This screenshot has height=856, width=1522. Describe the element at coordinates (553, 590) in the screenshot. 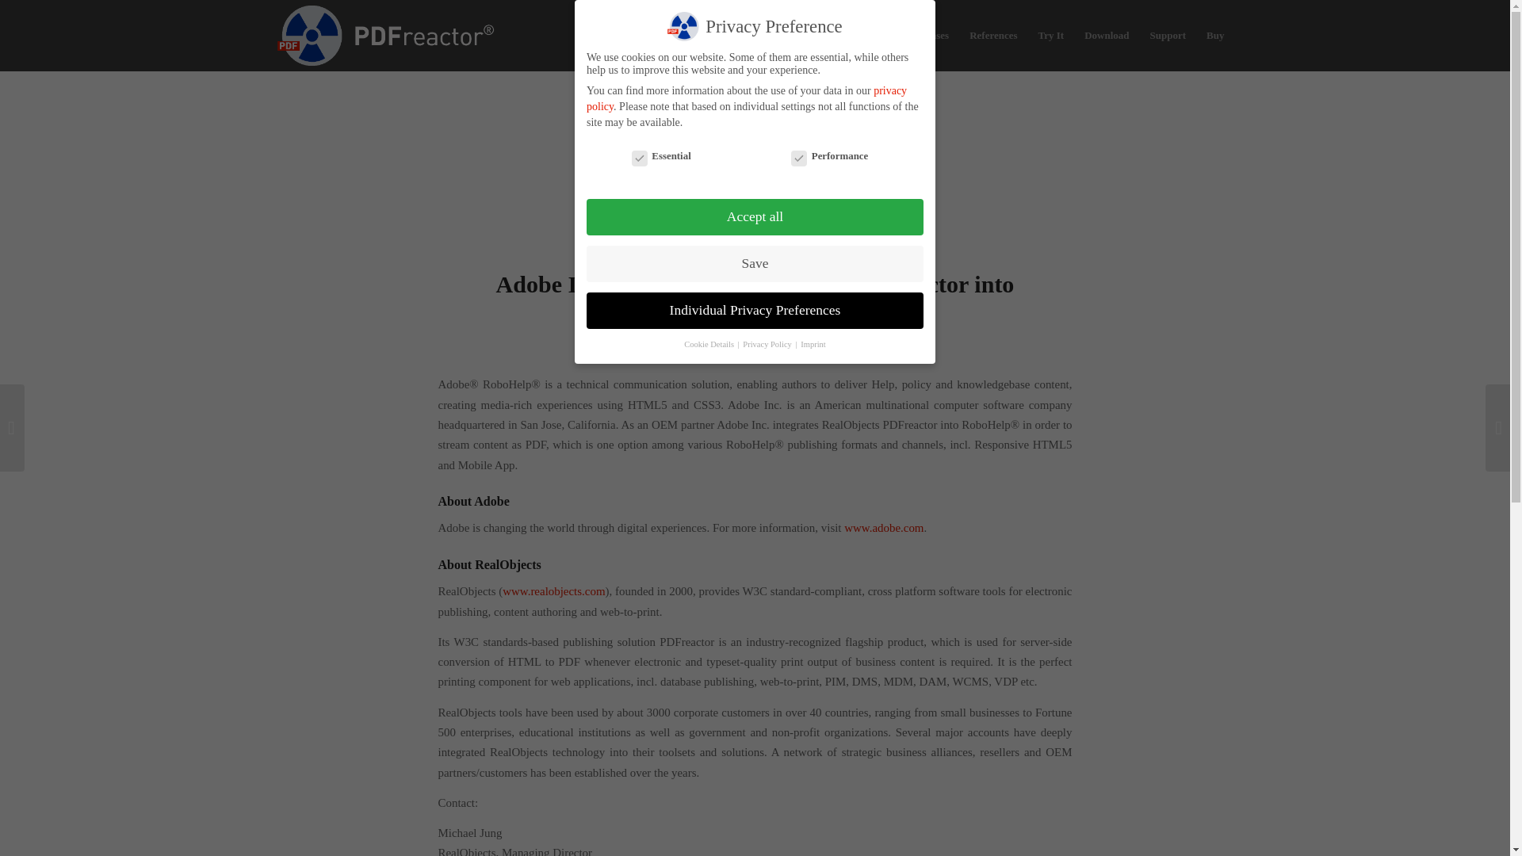

I see `www.realobjects.com` at that location.